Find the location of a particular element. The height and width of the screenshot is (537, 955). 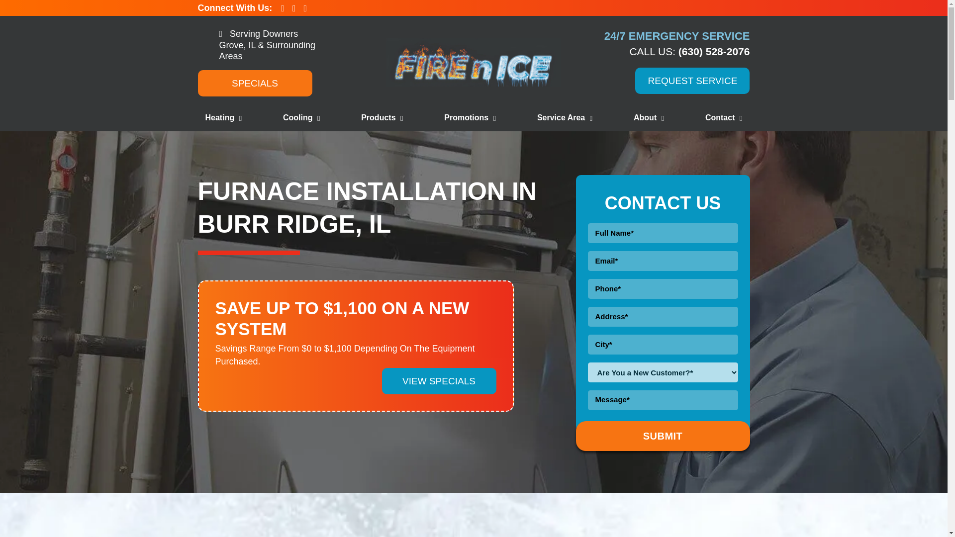

REQUEST SERVICE is located at coordinates (692, 81).